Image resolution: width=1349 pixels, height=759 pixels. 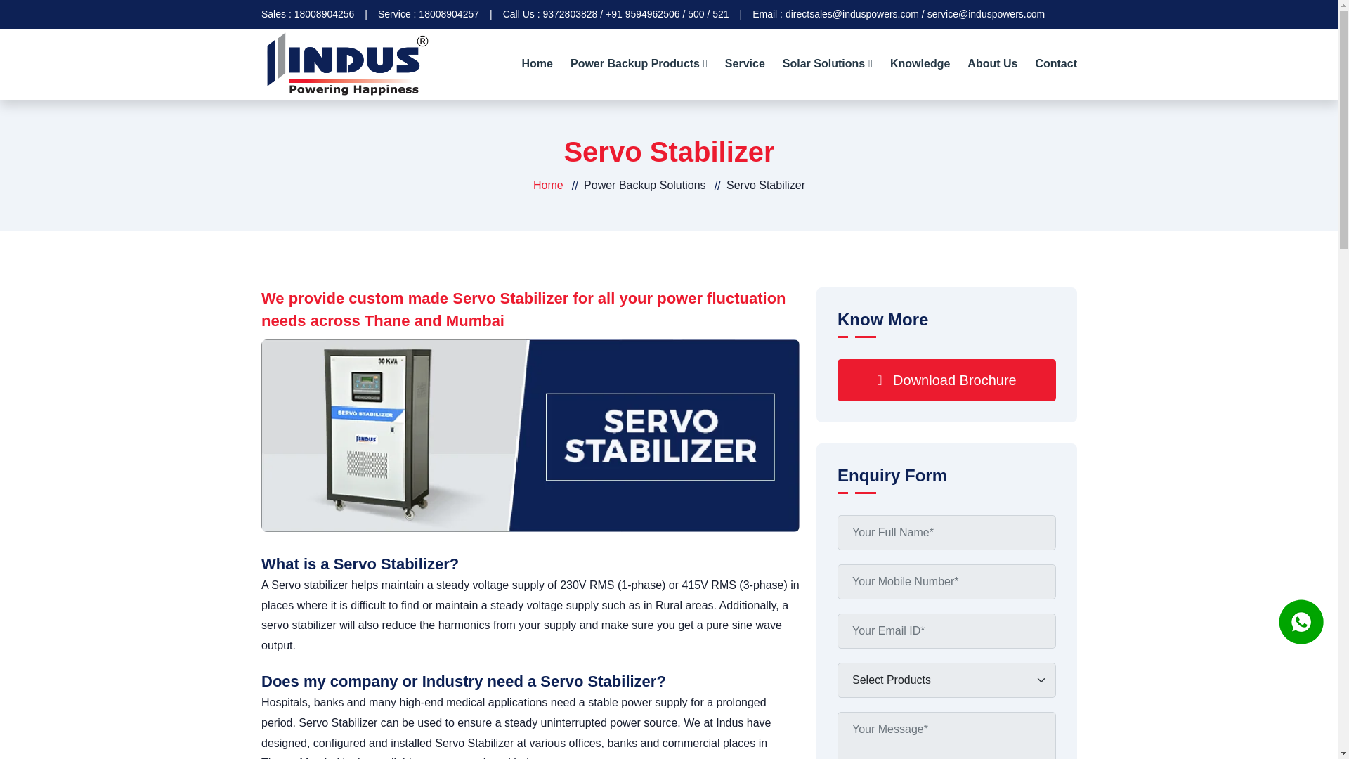 What do you see at coordinates (448, 14) in the screenshot?
I see `18008904257` at bounding box center [448, 14].